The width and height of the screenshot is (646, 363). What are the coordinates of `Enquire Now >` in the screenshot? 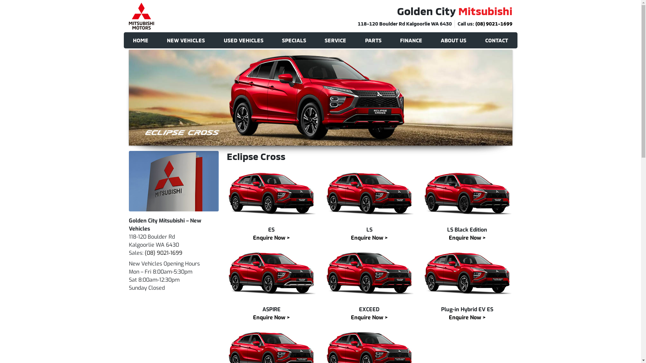 It's located at (467, 317).